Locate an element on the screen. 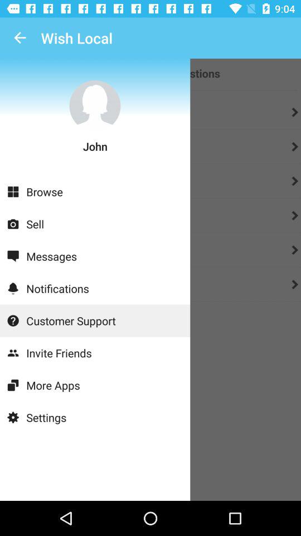 This screenshot has height=536, width=301. click on messages icon is located at coordinates (13, 257).